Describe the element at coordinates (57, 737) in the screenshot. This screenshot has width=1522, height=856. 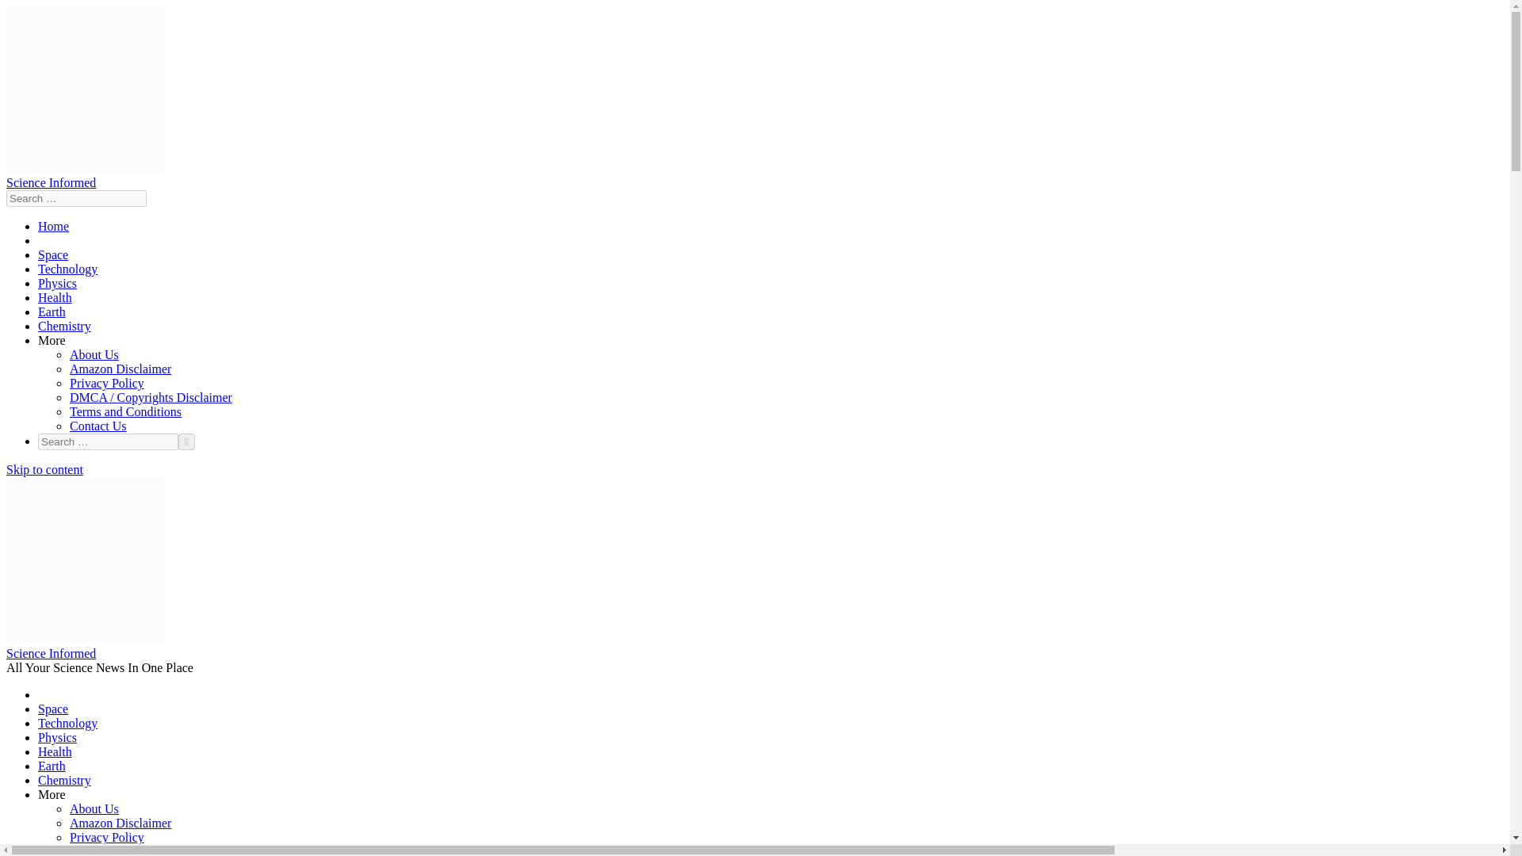
I see `Physics` at that location.